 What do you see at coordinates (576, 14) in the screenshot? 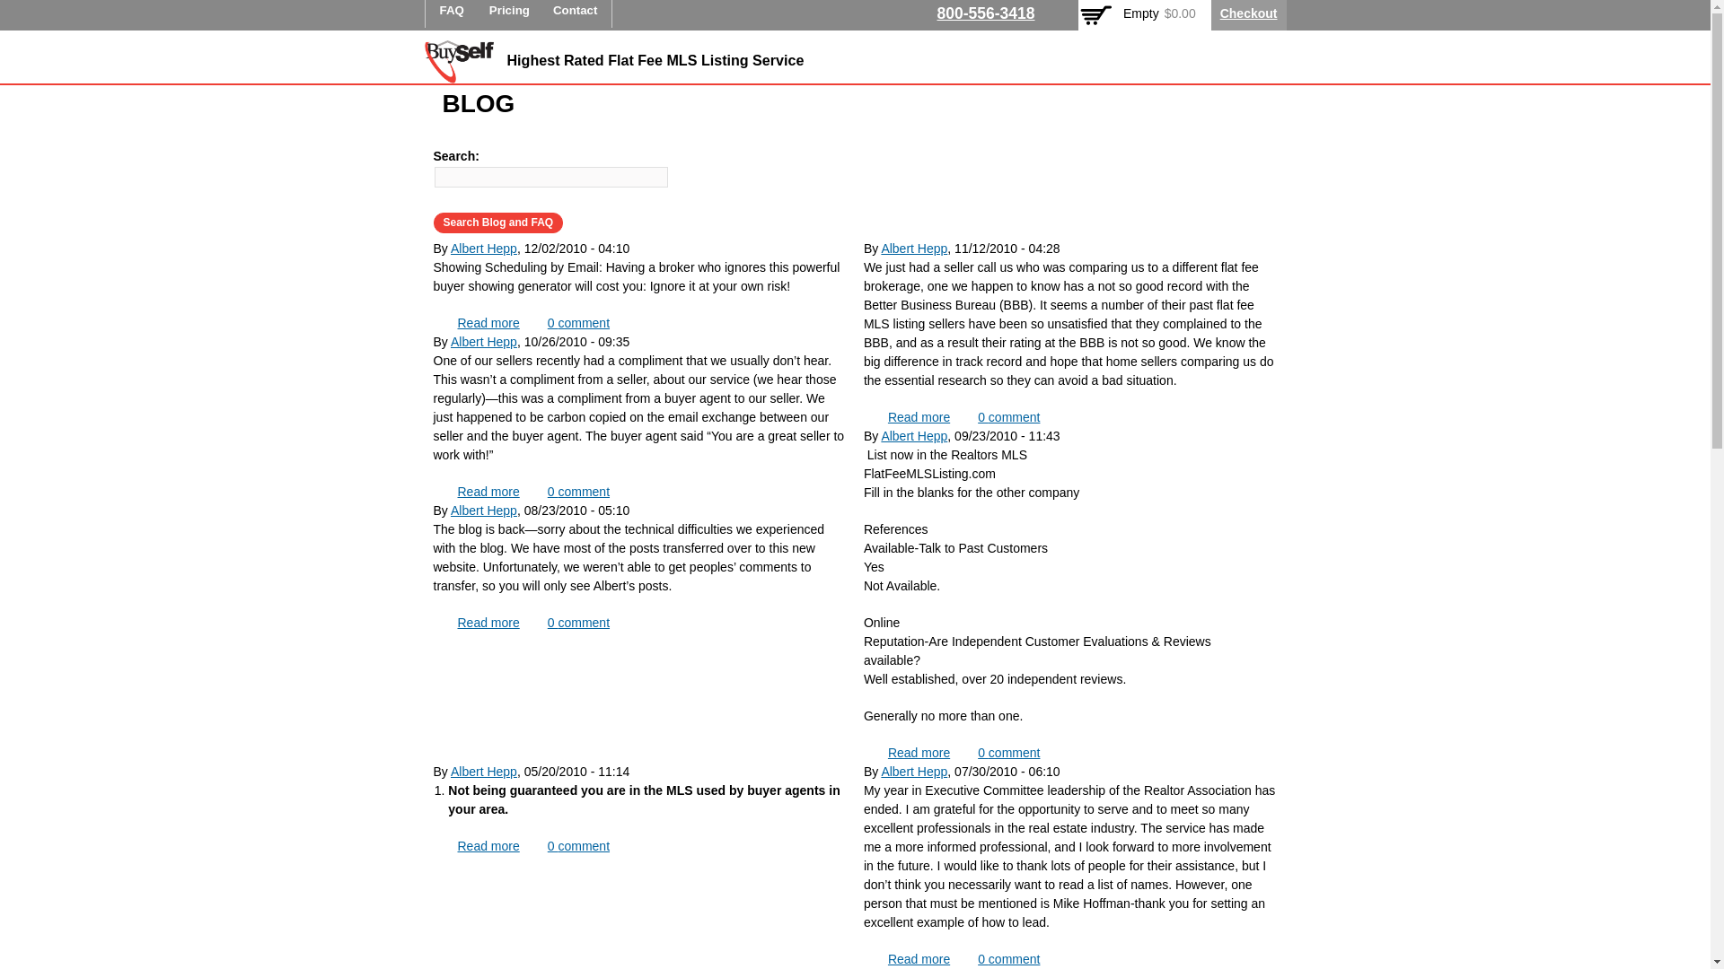
I see `View user profile.` at bounding box center [576, 14].